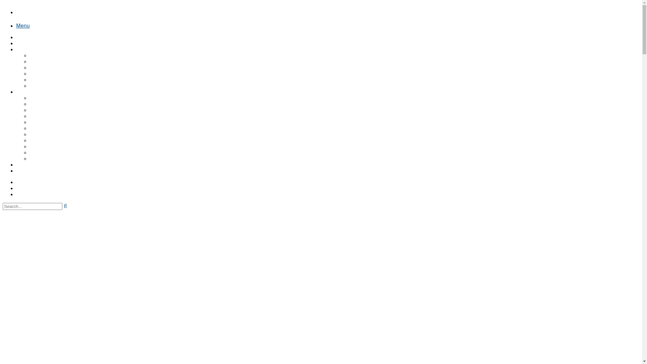 The width and height of the screenshot is (647, 364). I want to click on Home, so click(24, 37).